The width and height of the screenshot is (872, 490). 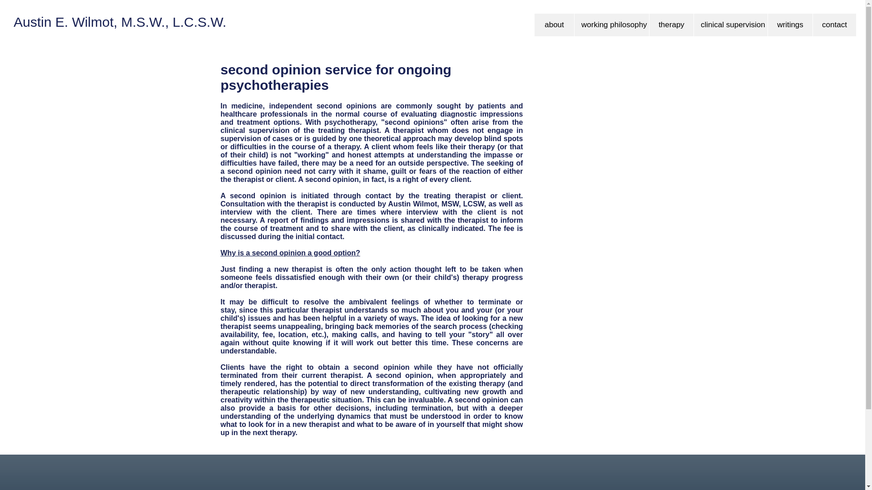 I want to click on writings, so click(x=790, y=24).